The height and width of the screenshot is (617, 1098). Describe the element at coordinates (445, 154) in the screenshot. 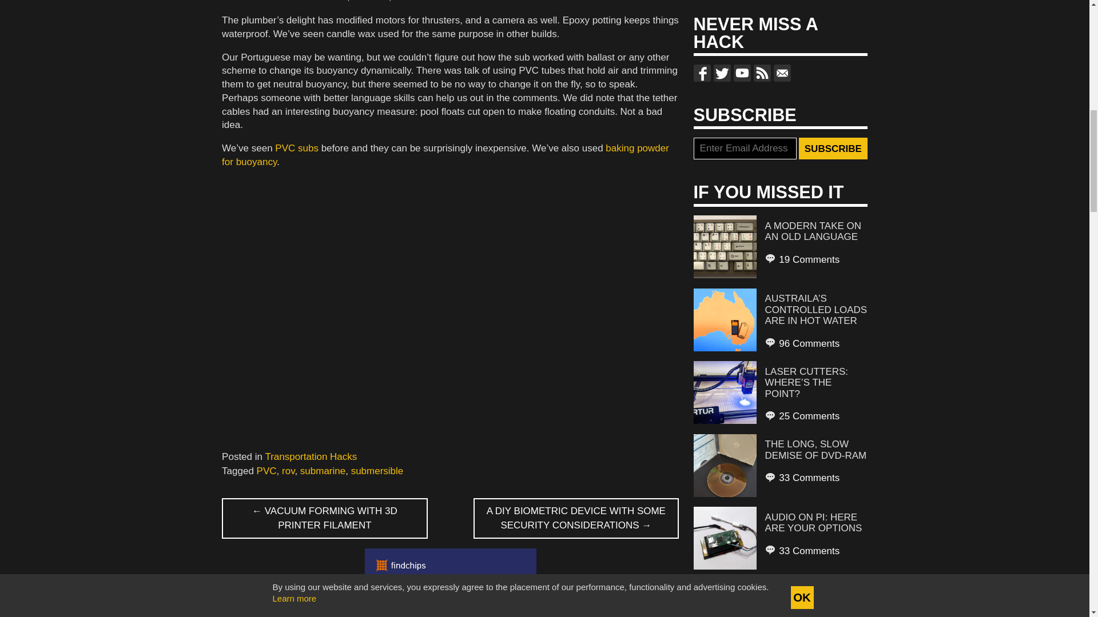

I see `baking powder for buoyancy` at that location.